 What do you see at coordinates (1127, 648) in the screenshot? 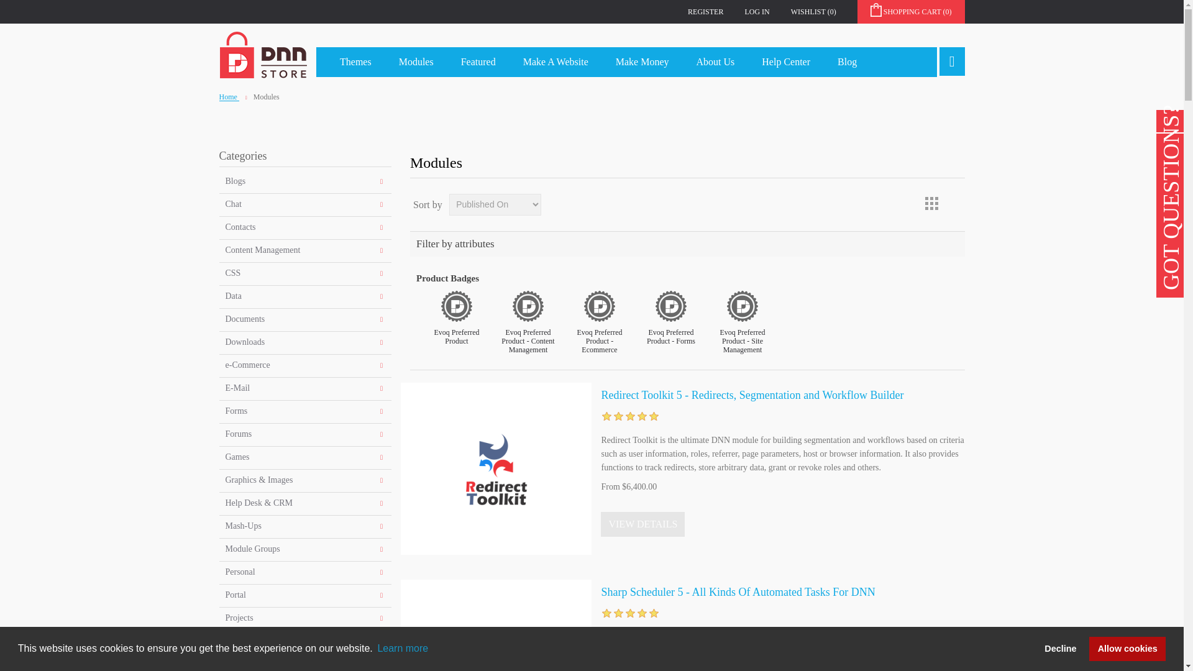
I see `Allow cookies` at bounding box center [1127, 648].